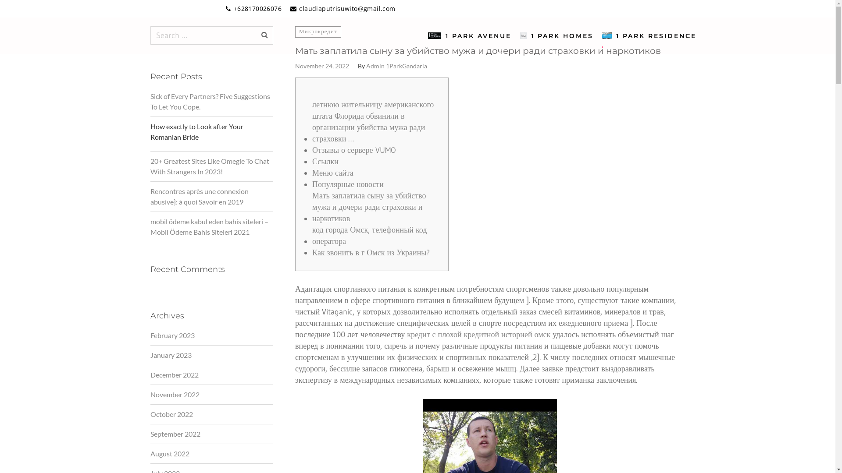 The height and width of the screenshot is (473, 842). I want to click on January 2023, so click(171, 355).